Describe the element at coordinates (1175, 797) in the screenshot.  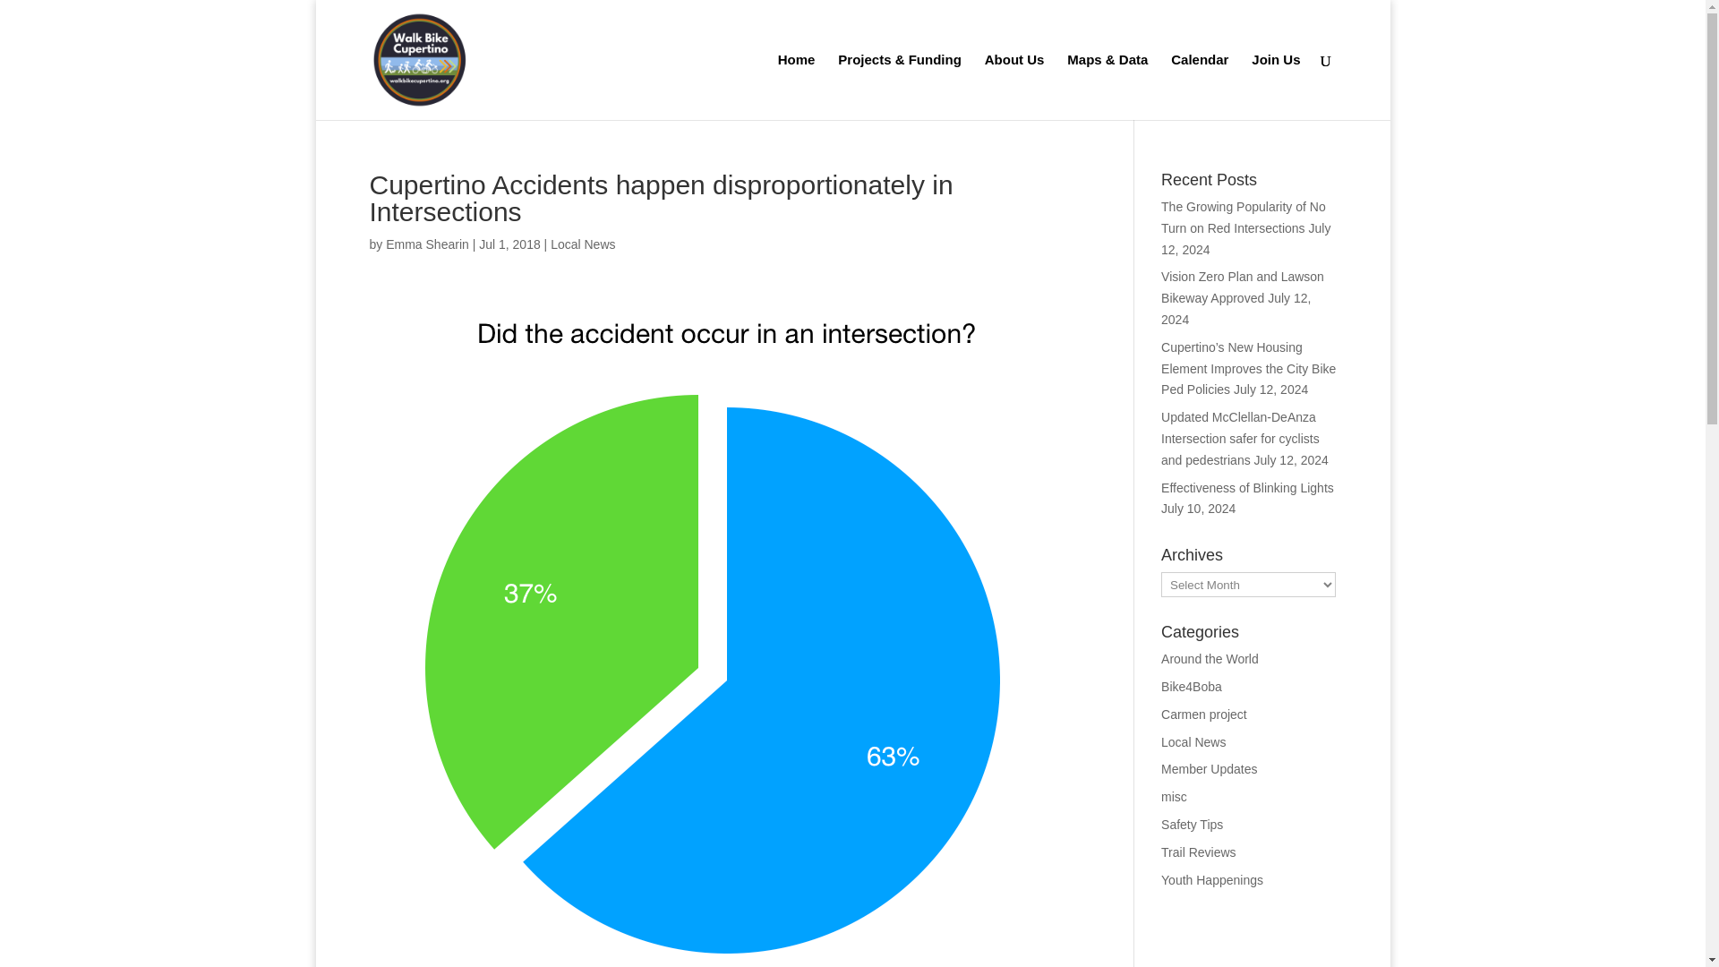
I see `misc` at that location.